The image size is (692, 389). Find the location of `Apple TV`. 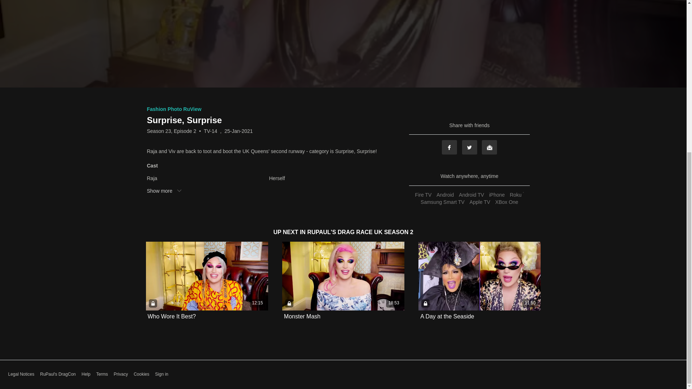

Apple TV is located at coordinates (480, 202).